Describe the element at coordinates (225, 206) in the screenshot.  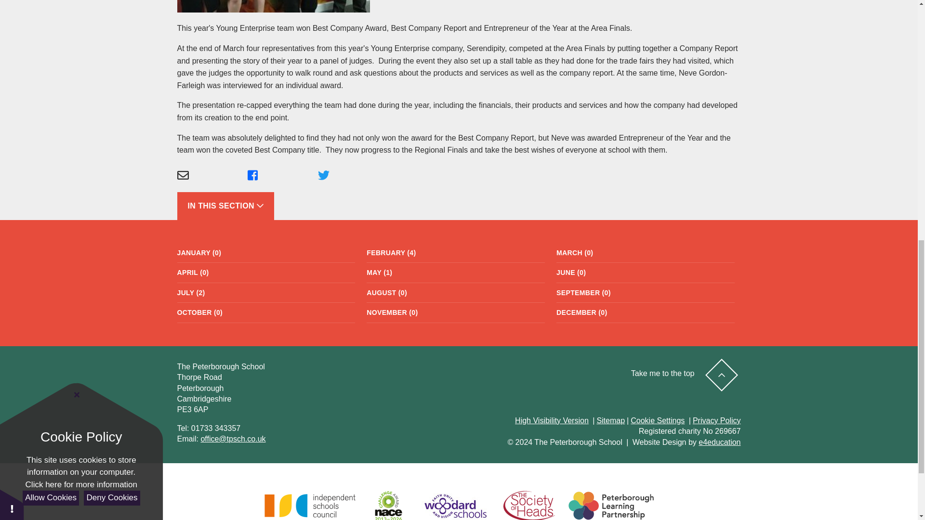
I see `IN THIS SECTION` at that location.